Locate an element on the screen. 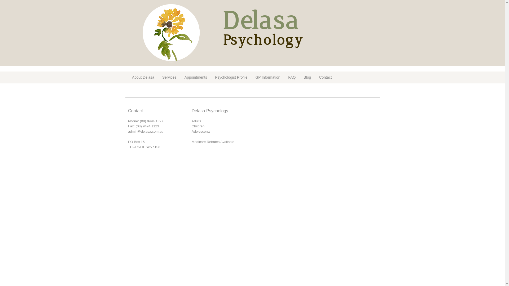 This screenshot has height=286, width=509. FAQ is located at coordinates (292, 77).